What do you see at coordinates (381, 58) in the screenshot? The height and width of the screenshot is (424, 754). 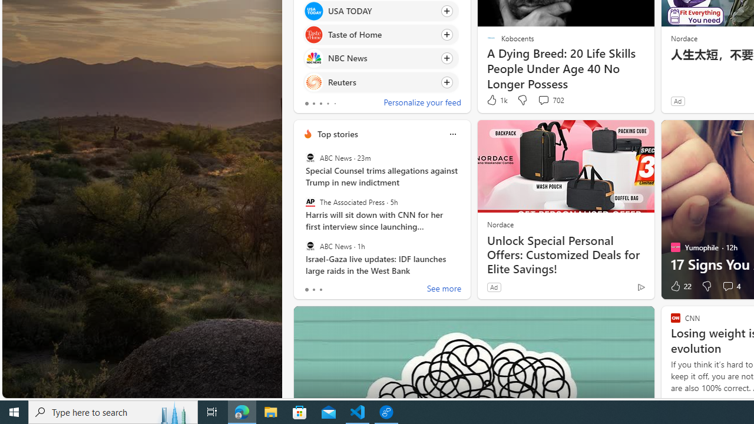 I see `Click to follow source NBC News` at bounding box center [381, 58].